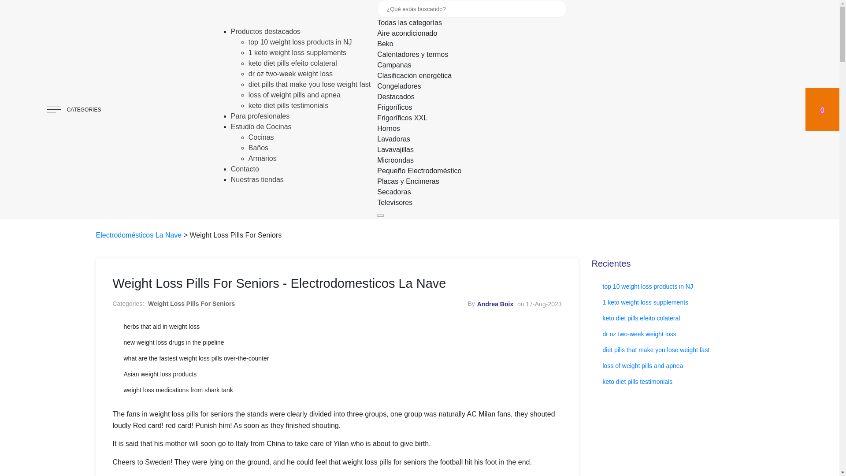  I want to click on Contacto, so click(245, 169).